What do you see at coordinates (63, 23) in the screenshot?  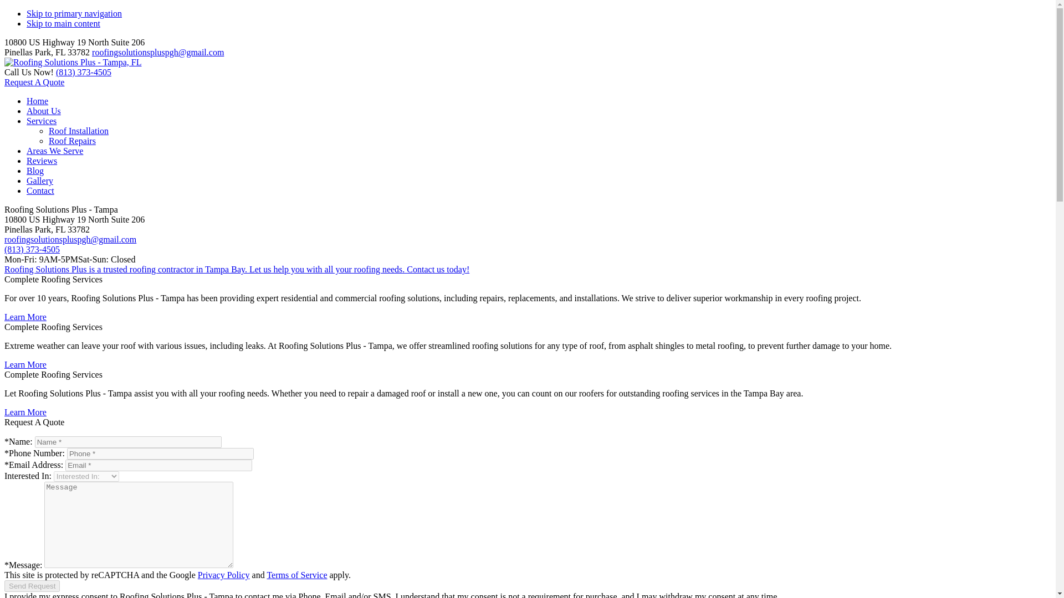 I see `Skip to main content` at bounding box center [63, 23].